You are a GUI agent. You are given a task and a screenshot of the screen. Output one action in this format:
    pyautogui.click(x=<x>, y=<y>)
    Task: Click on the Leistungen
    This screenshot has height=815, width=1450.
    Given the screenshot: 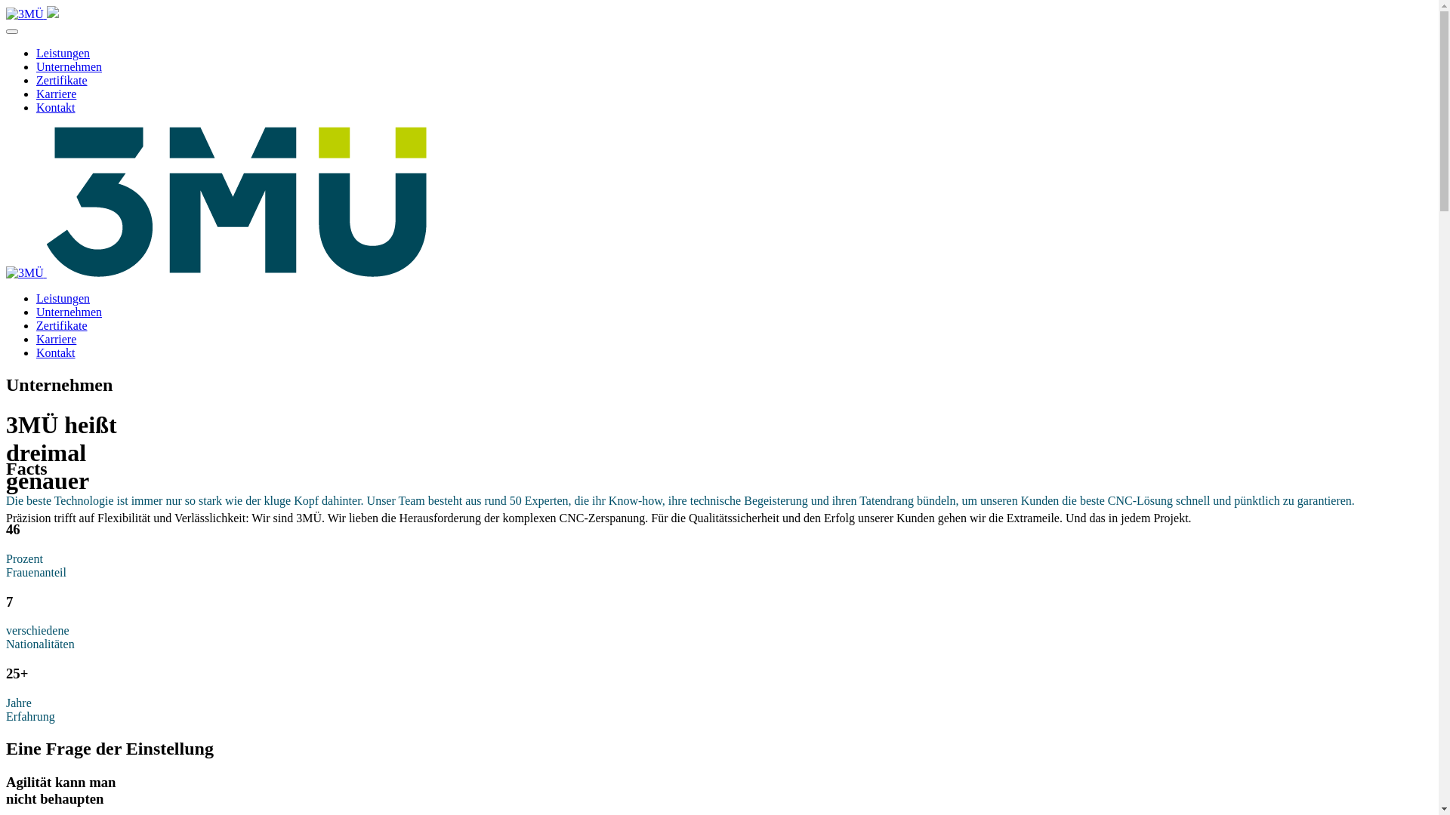 What is the action you would take?
    pyautogui.click(x=63, y=53)
    